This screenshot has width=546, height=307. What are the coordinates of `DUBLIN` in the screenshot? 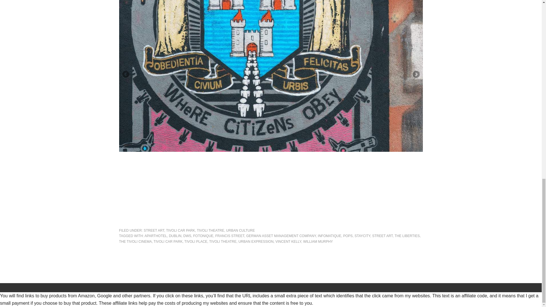 It's located at (175, 236).